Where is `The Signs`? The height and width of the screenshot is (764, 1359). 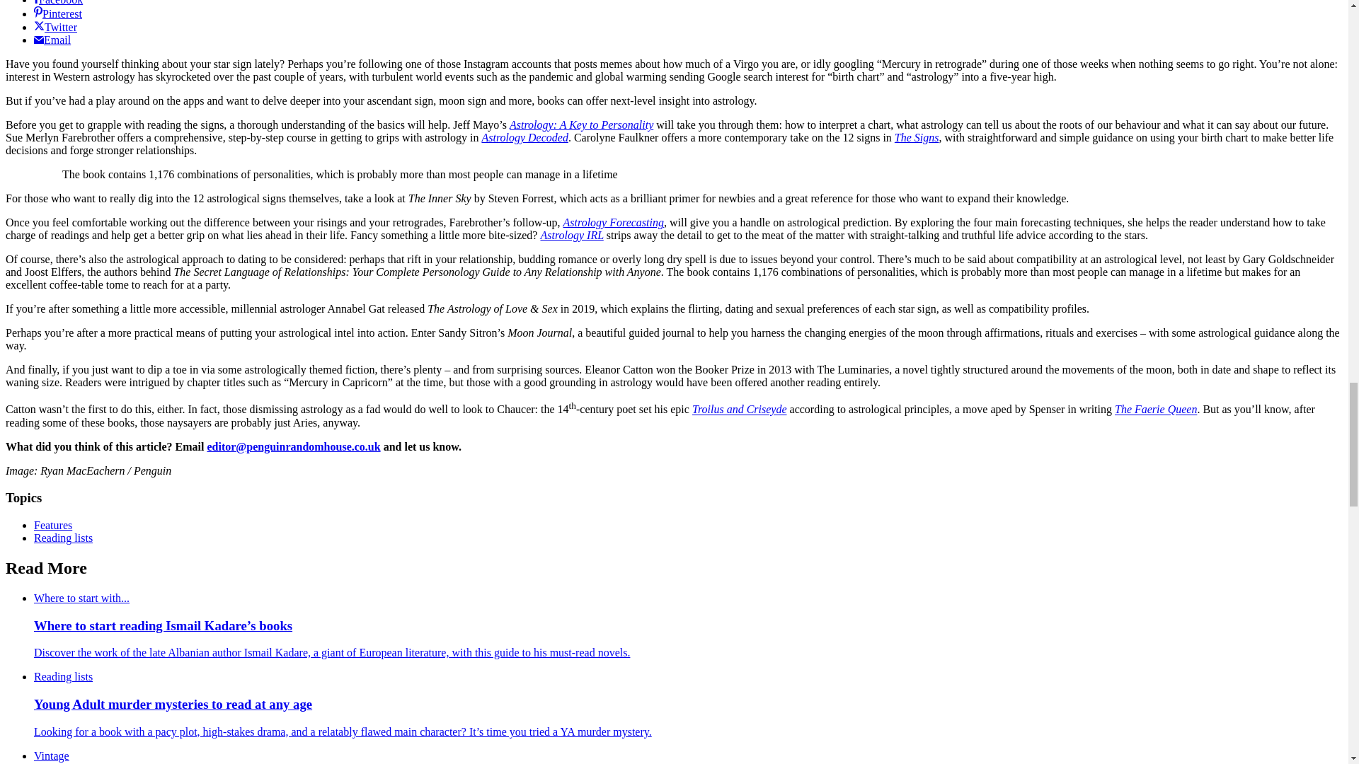
The Signs is located at coordinates (916, 137).